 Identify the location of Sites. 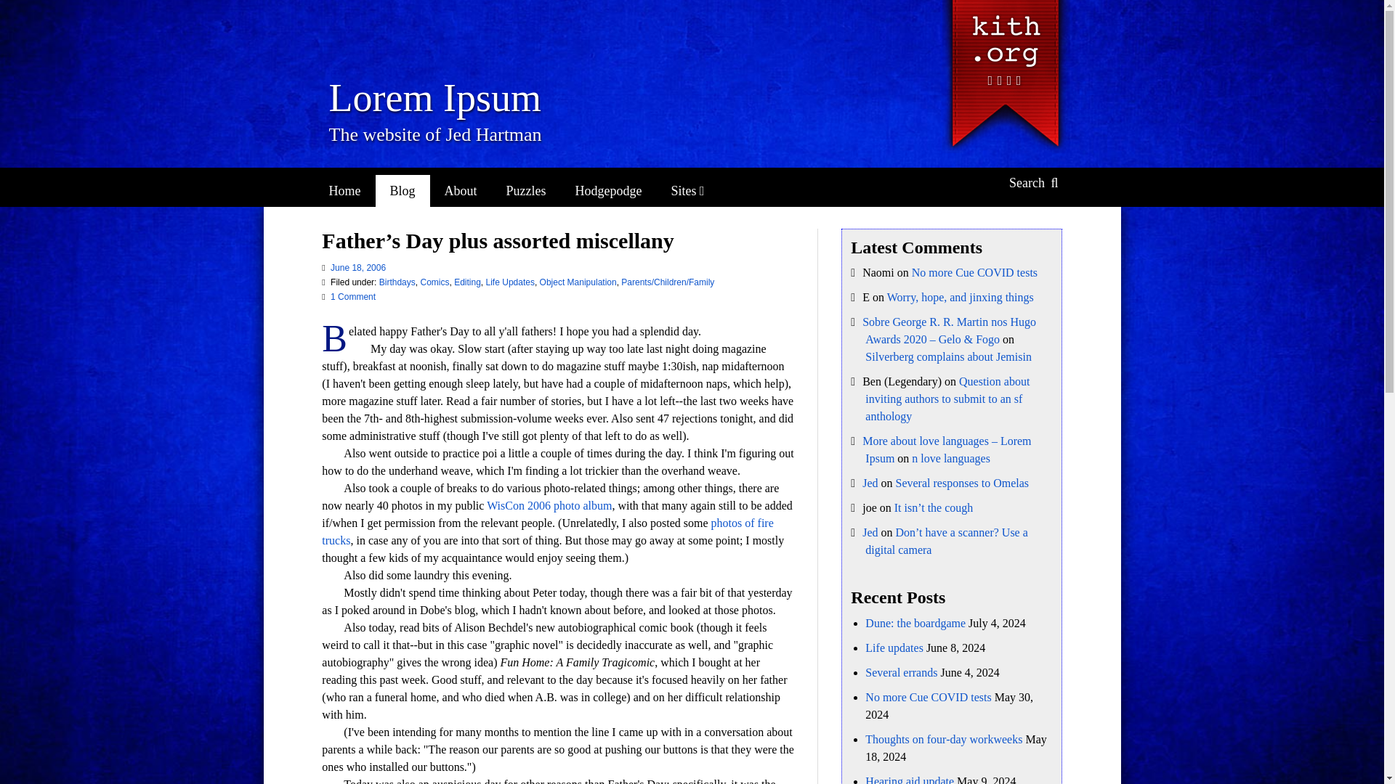
(687, 190).